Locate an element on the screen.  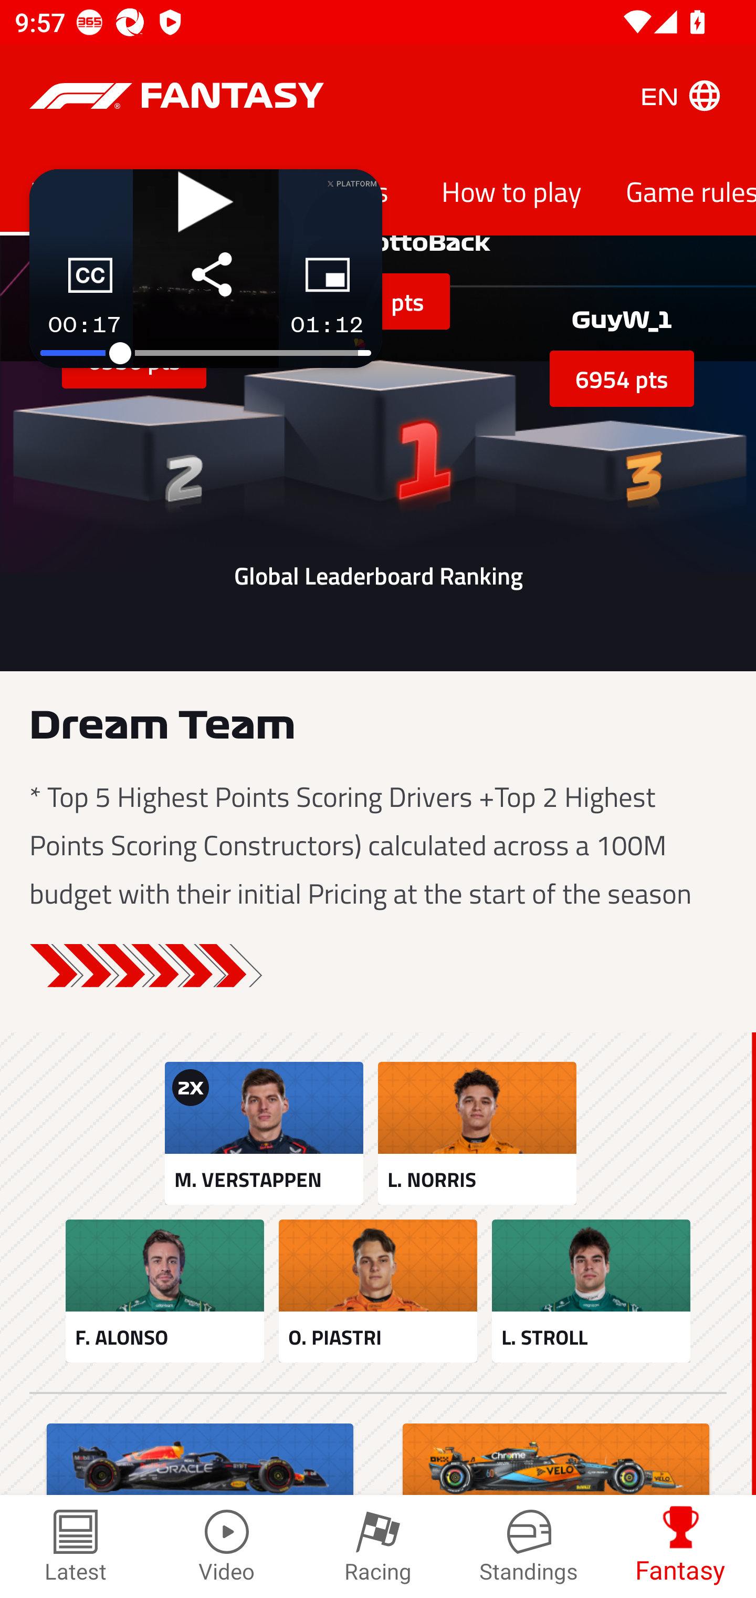
F. ALONSO is located at coordinates (165, 1291).